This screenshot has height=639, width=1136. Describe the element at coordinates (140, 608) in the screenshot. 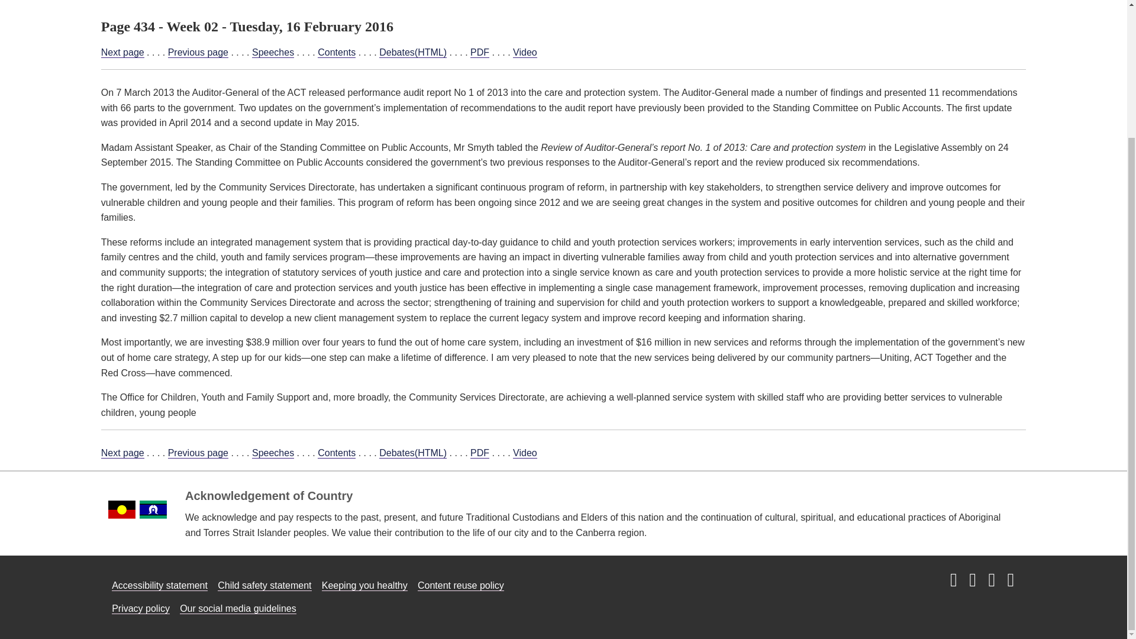

I see `Read our privacy policy` at that location.